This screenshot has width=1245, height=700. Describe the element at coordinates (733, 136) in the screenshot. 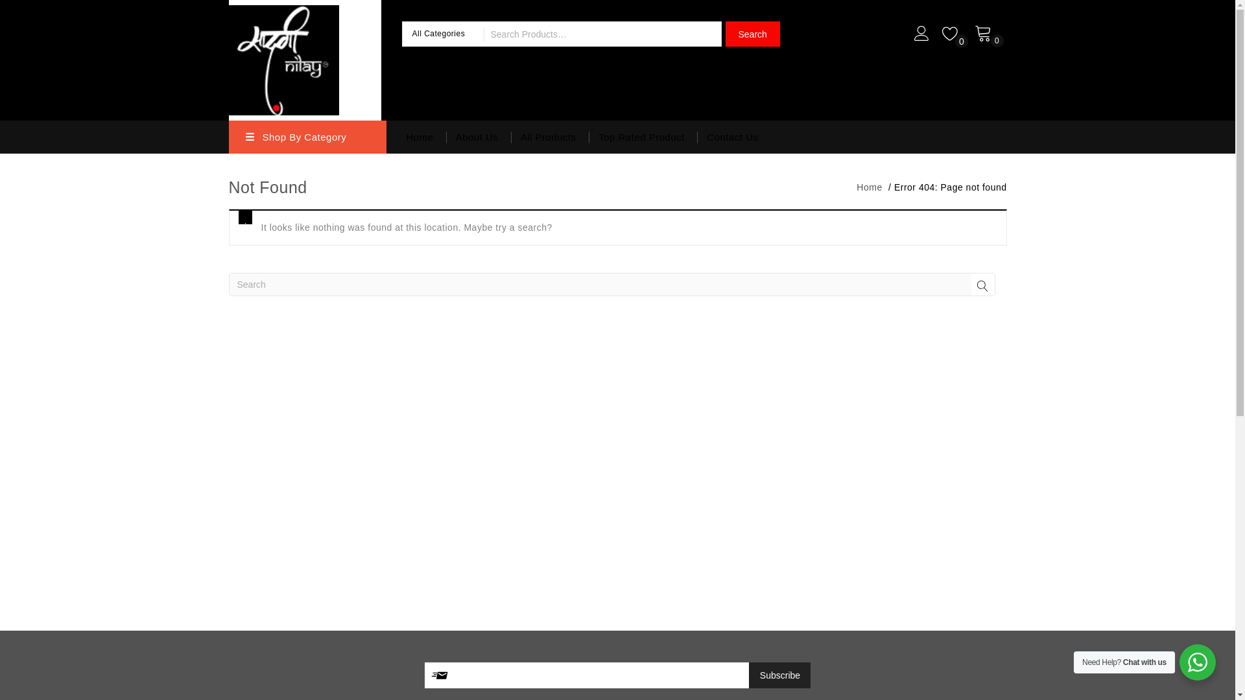

I see `Contact Us` at that location.